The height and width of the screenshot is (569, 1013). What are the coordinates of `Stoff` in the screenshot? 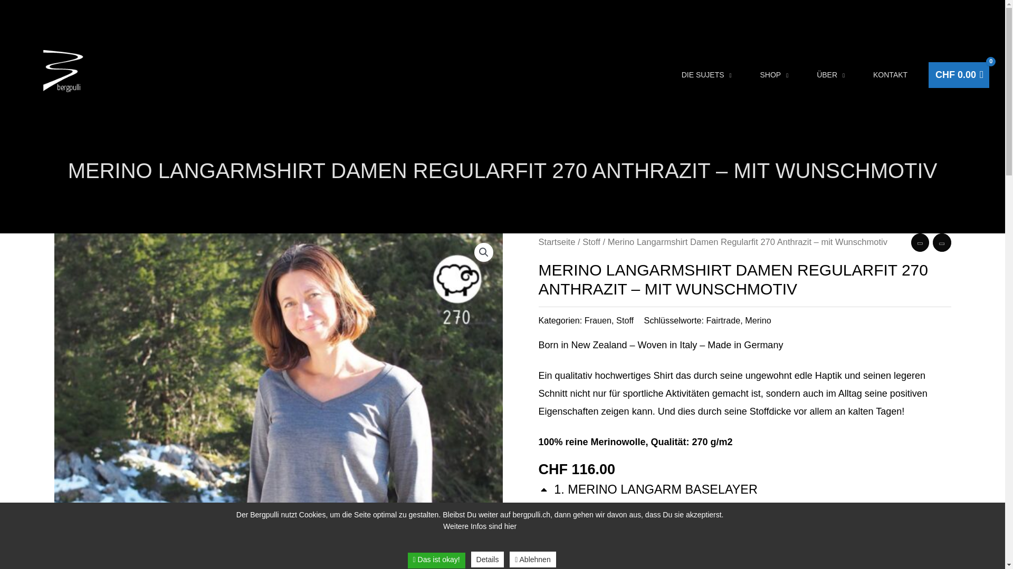 It's located at (591, 242).